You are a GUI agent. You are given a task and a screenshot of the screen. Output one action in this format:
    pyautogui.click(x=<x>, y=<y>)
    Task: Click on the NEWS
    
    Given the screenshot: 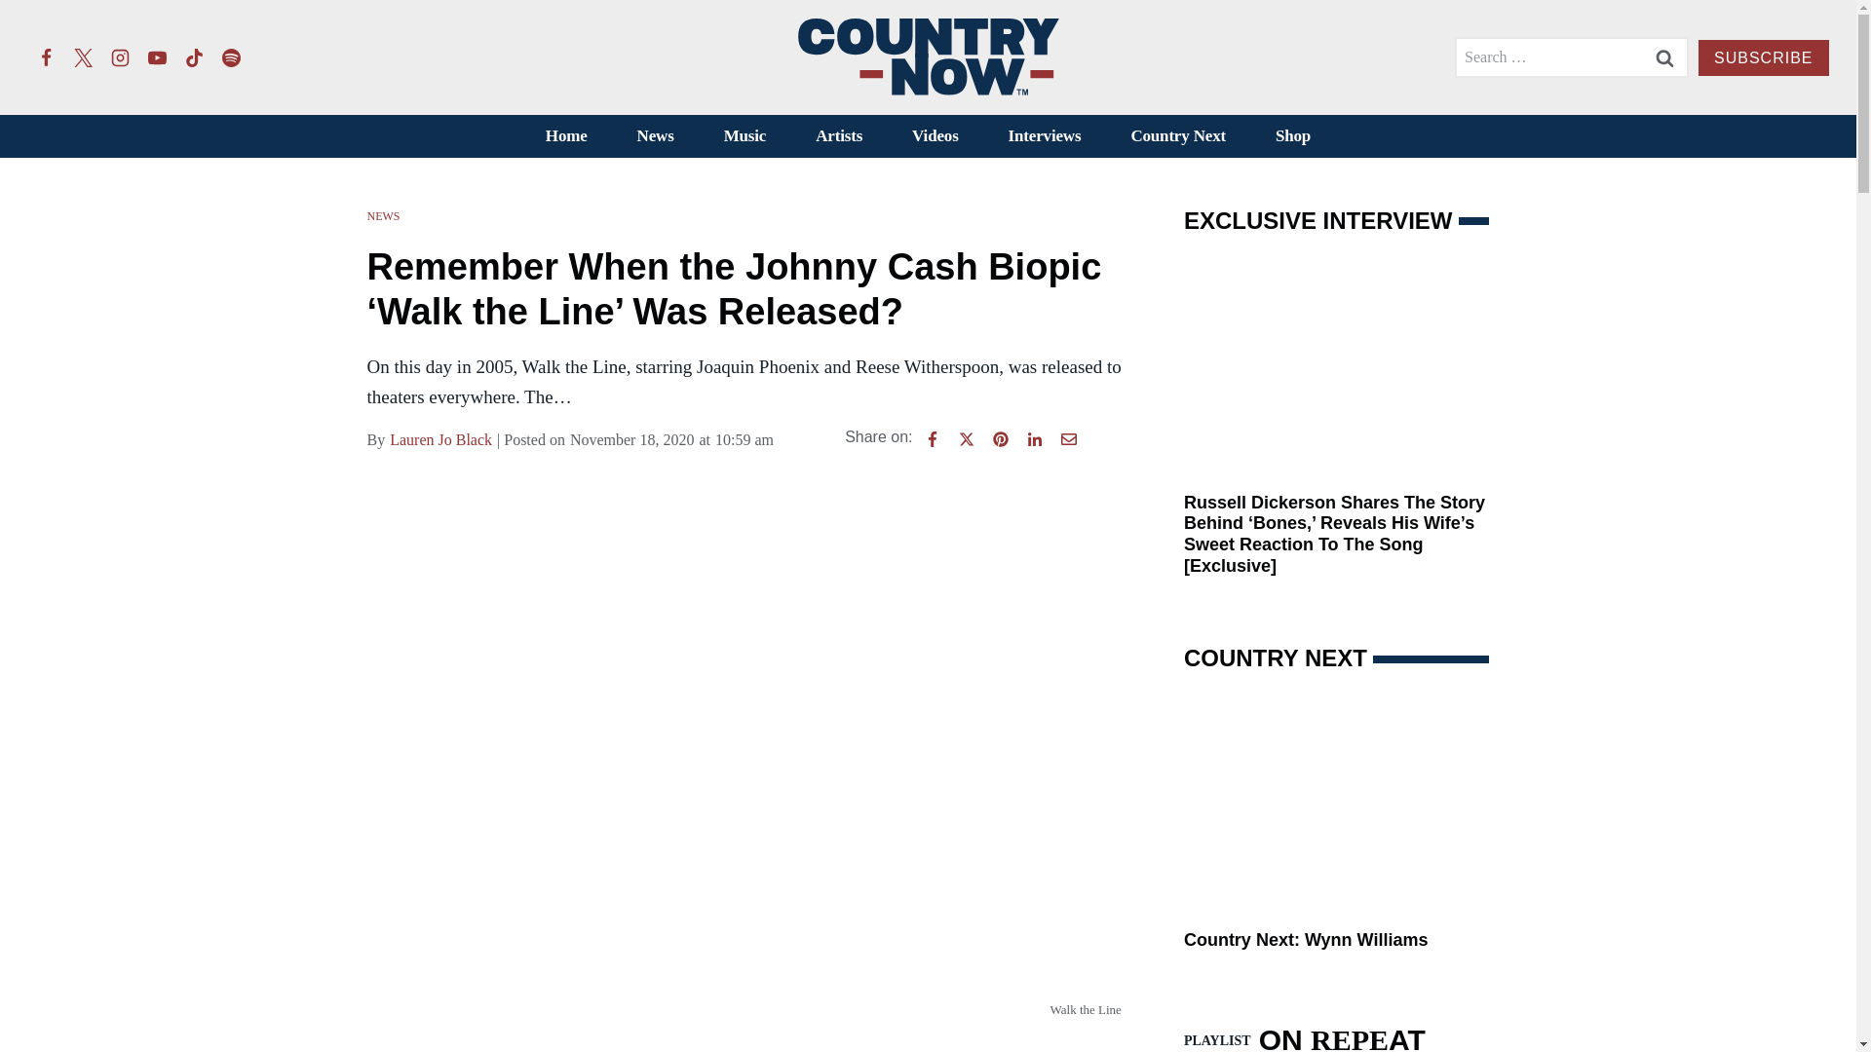 What is the action you would take?
    pyautogui.click(x=383, y=215)
    